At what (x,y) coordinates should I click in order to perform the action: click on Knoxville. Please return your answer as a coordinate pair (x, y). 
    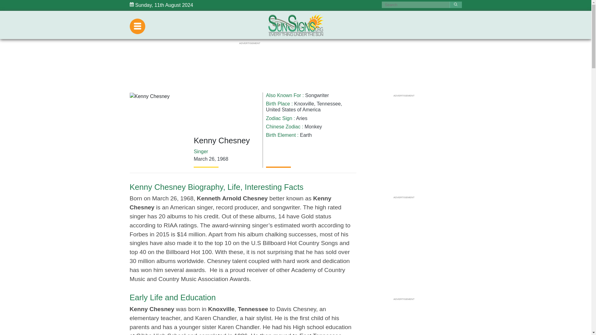
    Looking at the image, I should click on (304, 104).